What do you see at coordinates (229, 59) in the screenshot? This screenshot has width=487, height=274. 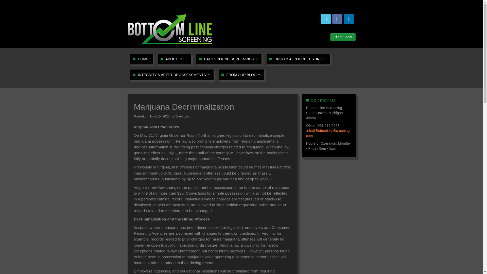 I see `BACKGROUND SCREENINGS` at bounding box center [229, 59].